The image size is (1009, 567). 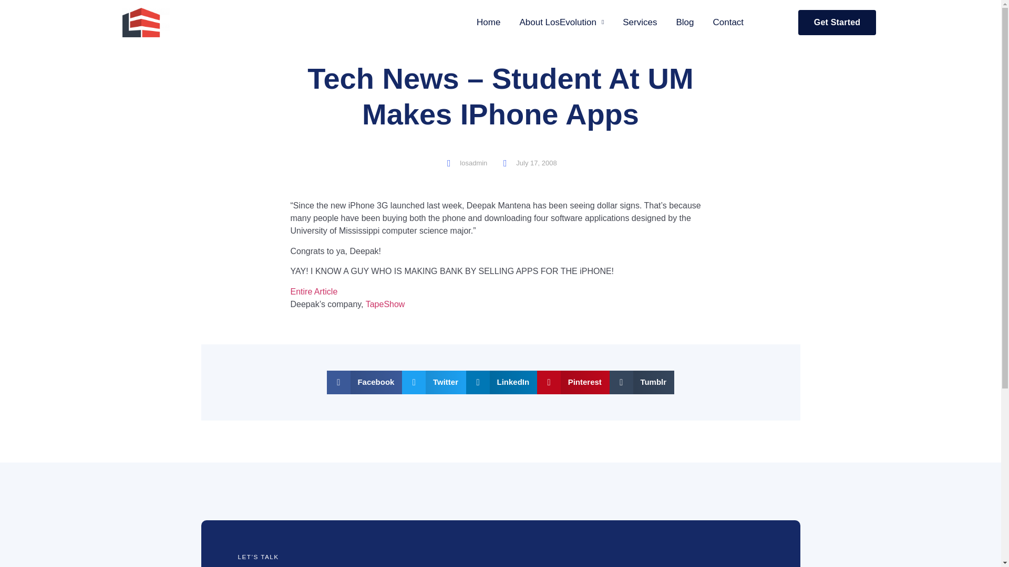 What do you see at coordinates (385, 304) in the screenshot?
I see `TapeShow` at bounding box center [385, 304].